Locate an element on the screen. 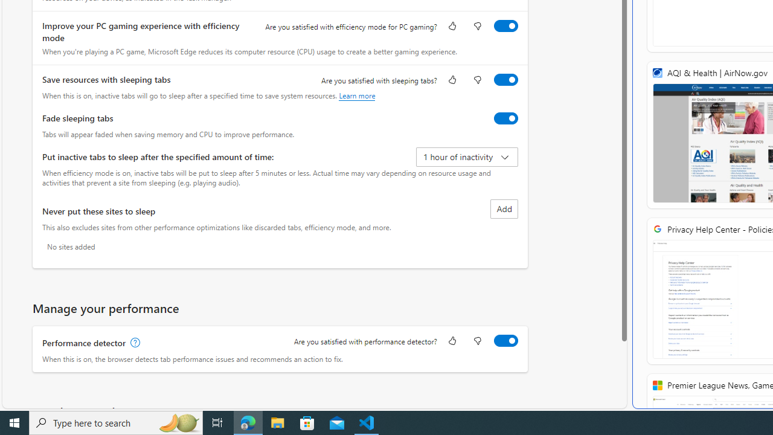  Like is located at coordinates (452, 342).